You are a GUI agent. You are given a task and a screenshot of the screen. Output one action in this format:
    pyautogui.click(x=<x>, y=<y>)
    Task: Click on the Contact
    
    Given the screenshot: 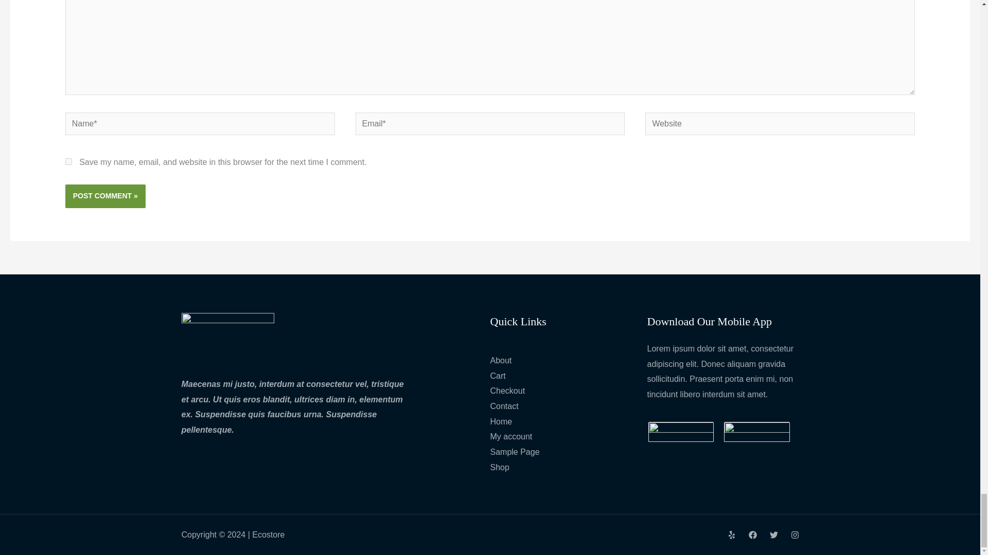 What is the action you would take?
    pyautogui.click(x=504, y=406)
    